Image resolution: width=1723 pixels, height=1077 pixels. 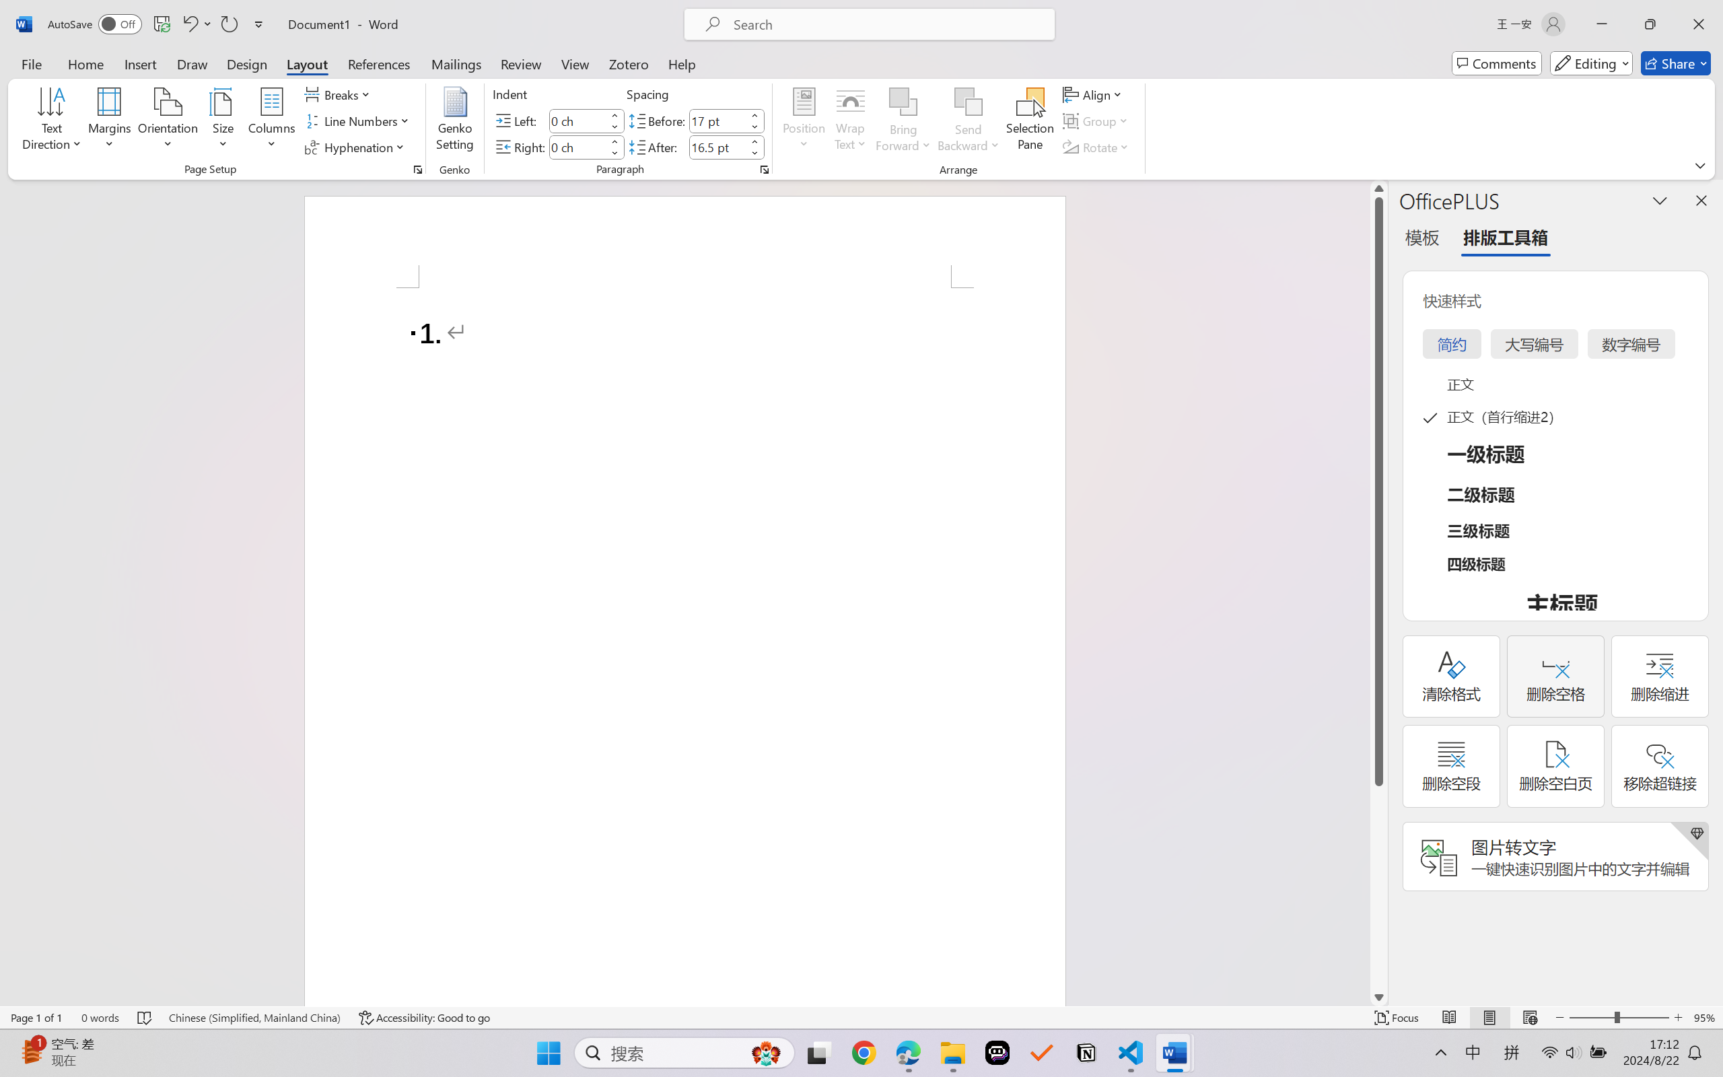 What do you see at coordinates (110, 121) in the screenshot?
I see `Margins` at bounding box center [110, 121].